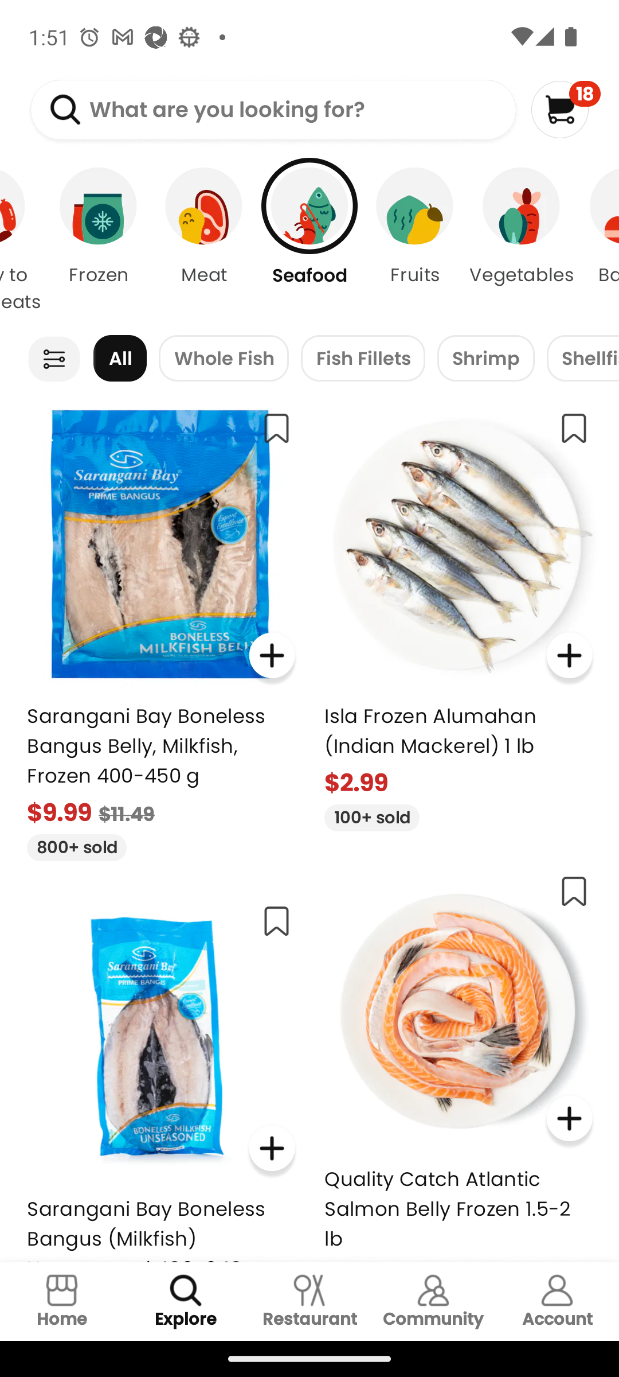 This screenshot has height=1377, width=619. Describe the element at coordinates (362, 358) in the screenshot. I see `Fish Fillets` at that location.